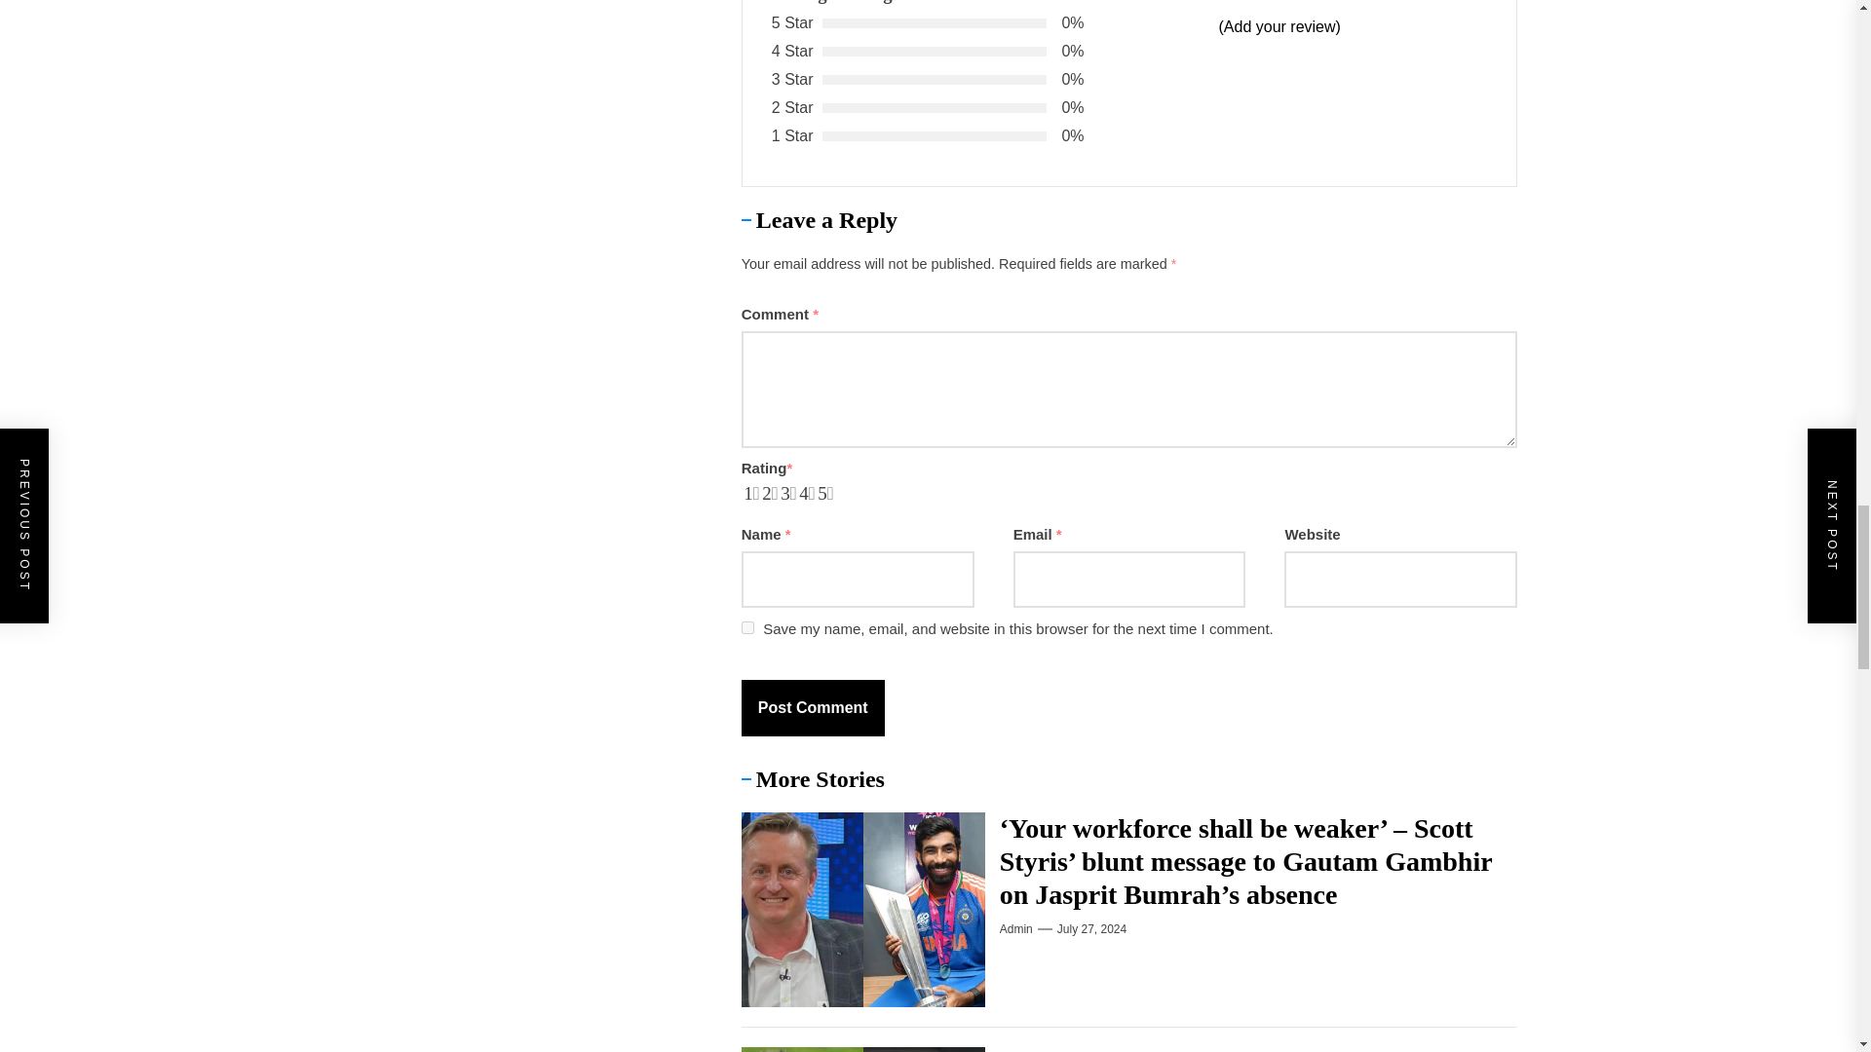 The height and width of the screenshot is (1052, 1871). Describe the element at coordinates (813, 707) in the screenshot. I see `Post Comment` at that location.